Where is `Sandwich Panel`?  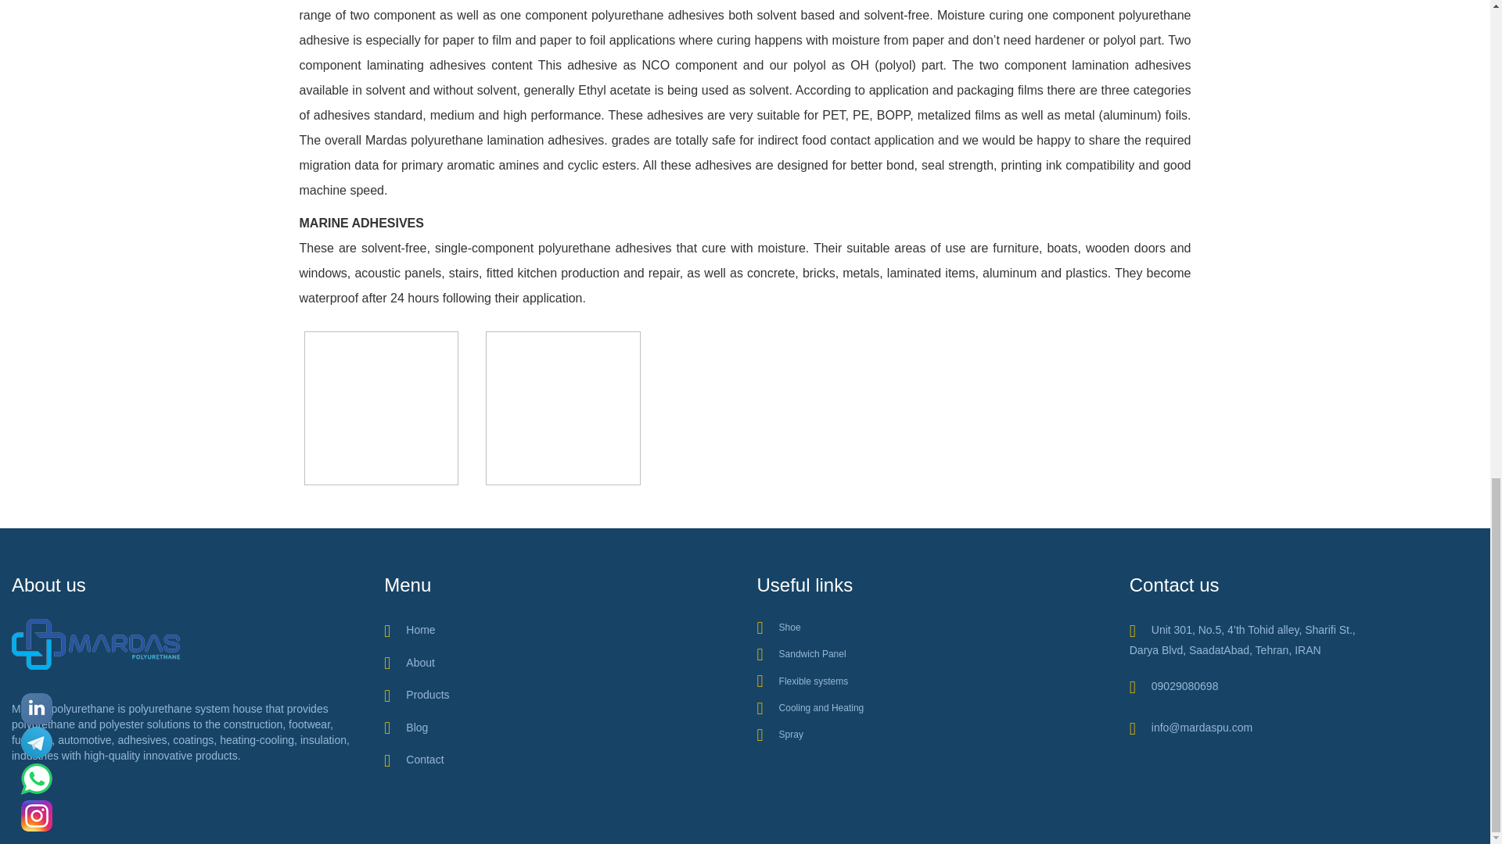 Sandwich Panel is located at coordinates (801, 653).